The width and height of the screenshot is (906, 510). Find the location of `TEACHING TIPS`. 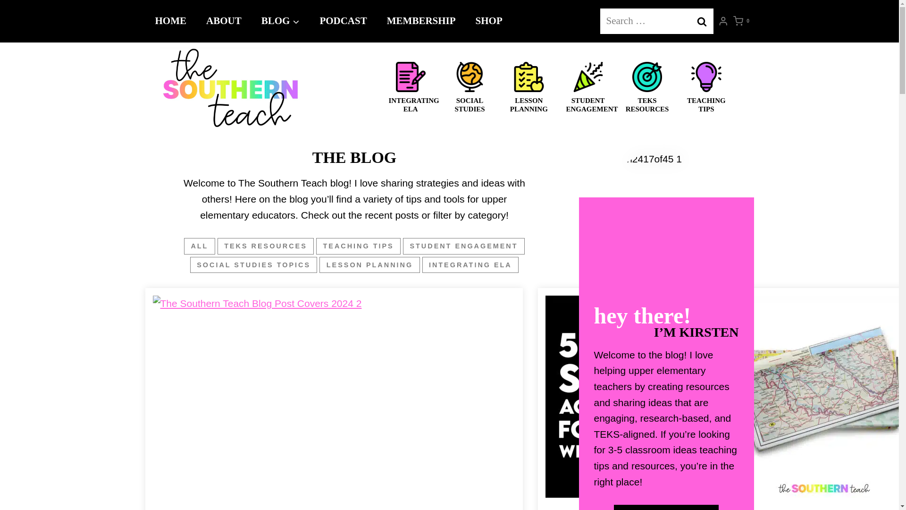

TEACHING TIPS is located at coordinates (358, 246).